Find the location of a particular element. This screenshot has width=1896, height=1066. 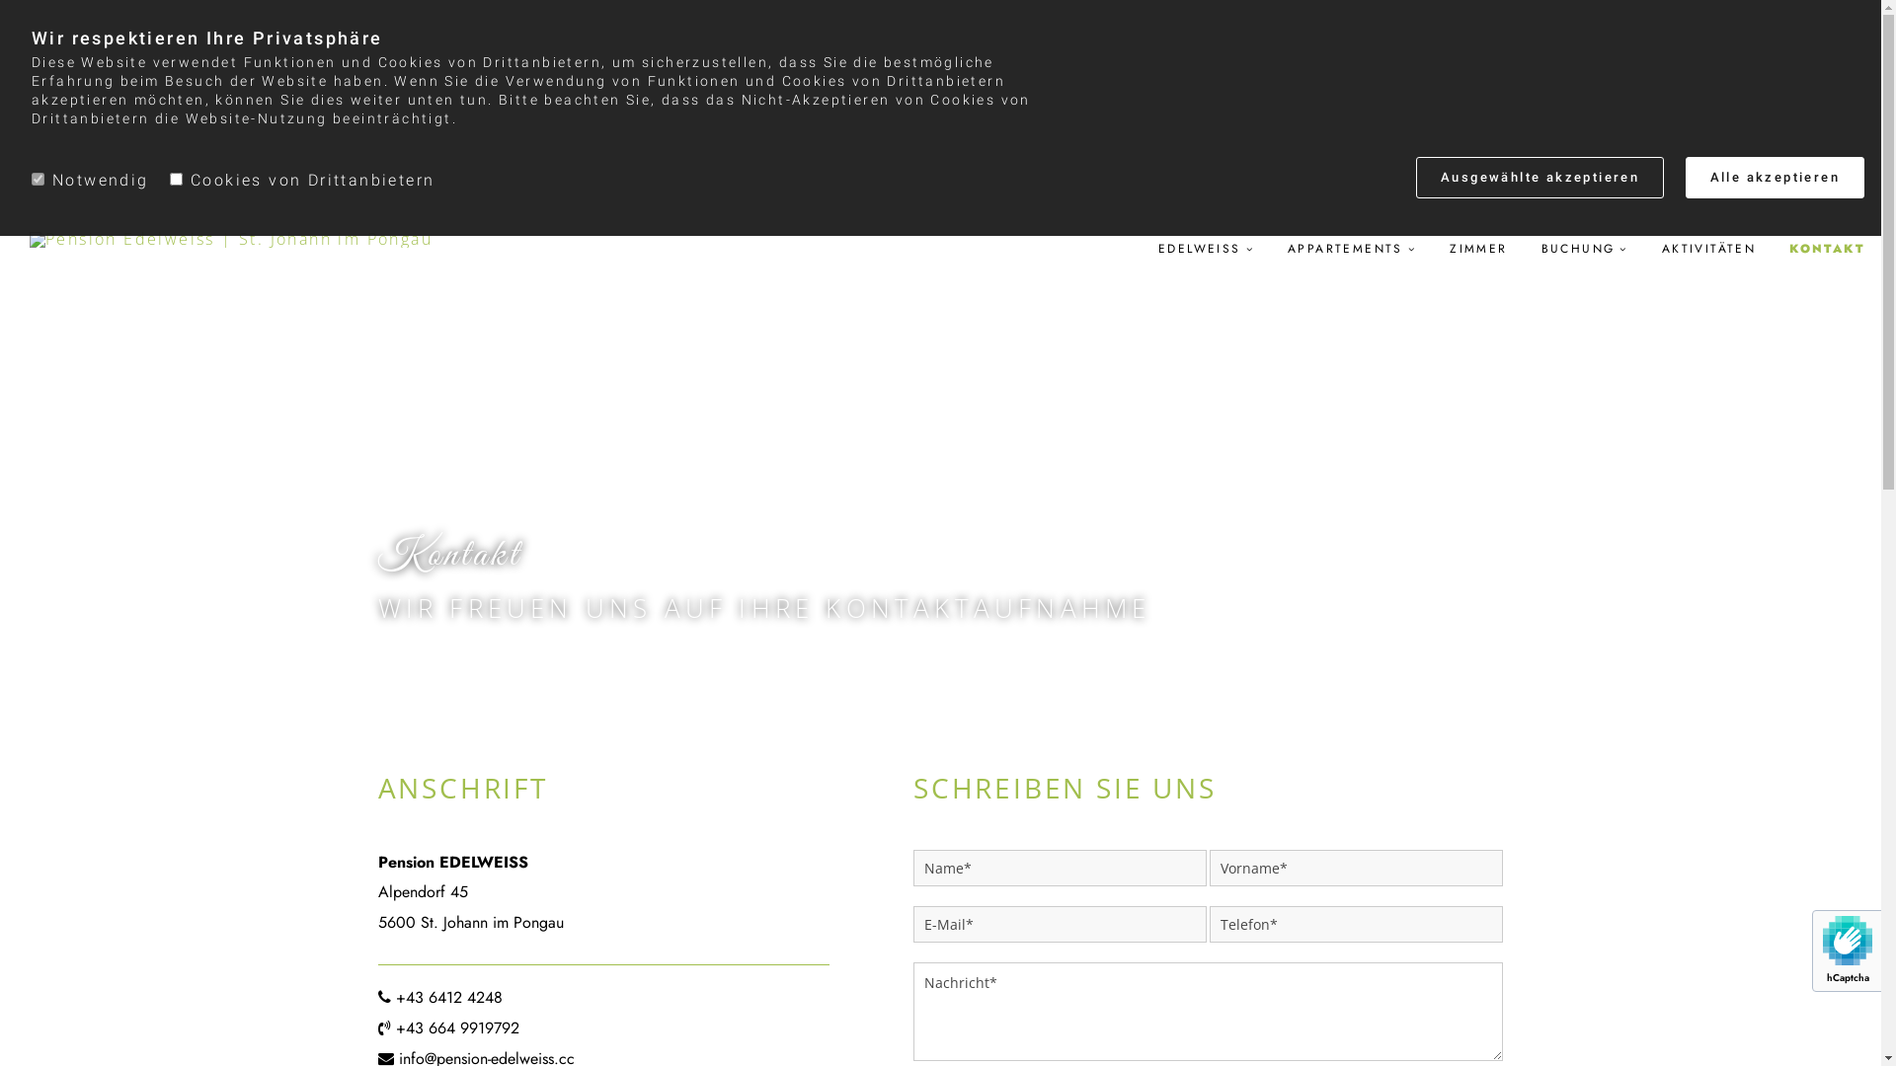

BUCHUNG is located at coordinates (1585, 249).